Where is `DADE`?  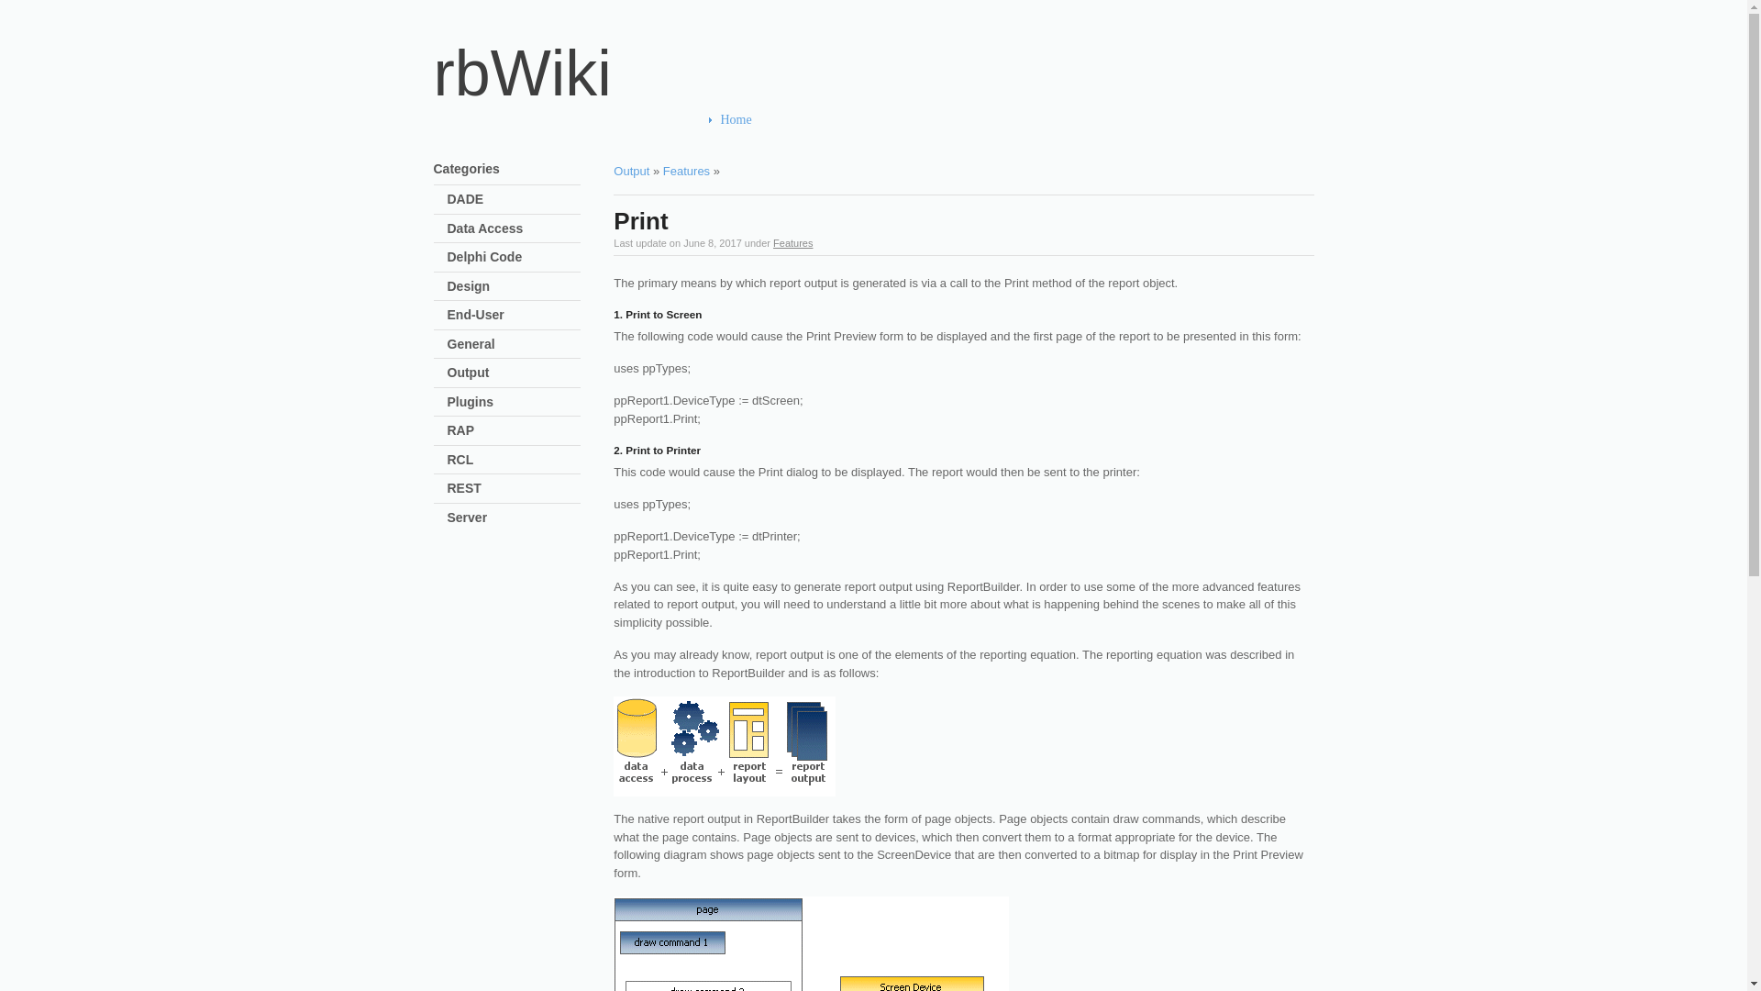 DADE is located at coordinates (462, 198).